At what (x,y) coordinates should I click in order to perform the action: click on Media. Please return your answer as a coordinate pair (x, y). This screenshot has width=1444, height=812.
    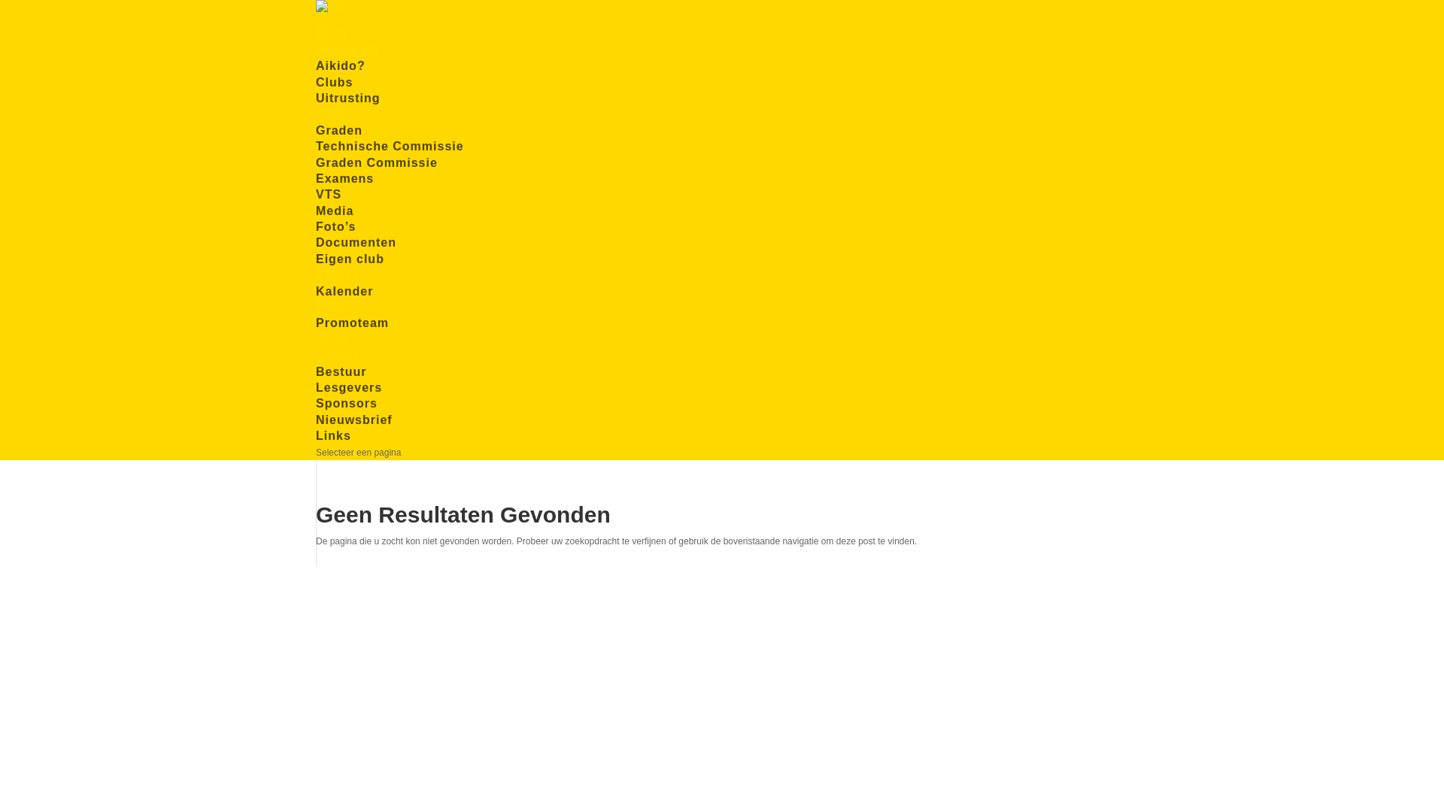
    Looking at the image, I should click on (335, 211).